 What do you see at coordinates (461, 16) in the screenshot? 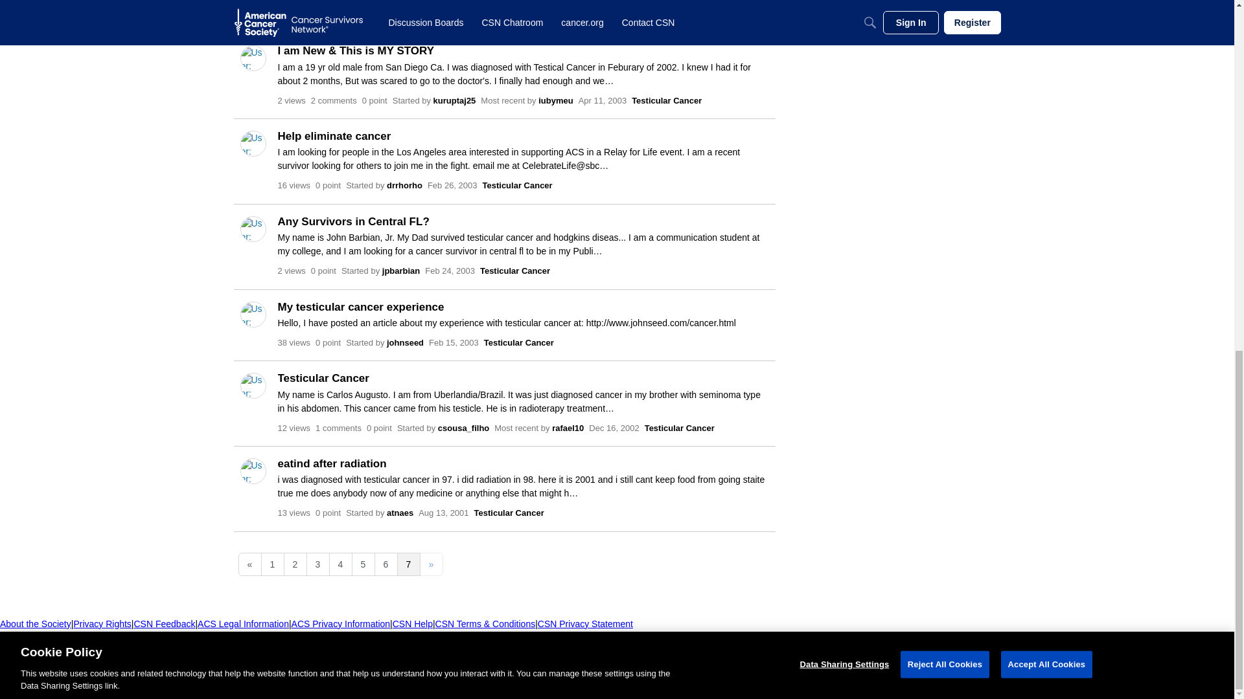
I see `rogermoore` at bounding box center [461, 16].